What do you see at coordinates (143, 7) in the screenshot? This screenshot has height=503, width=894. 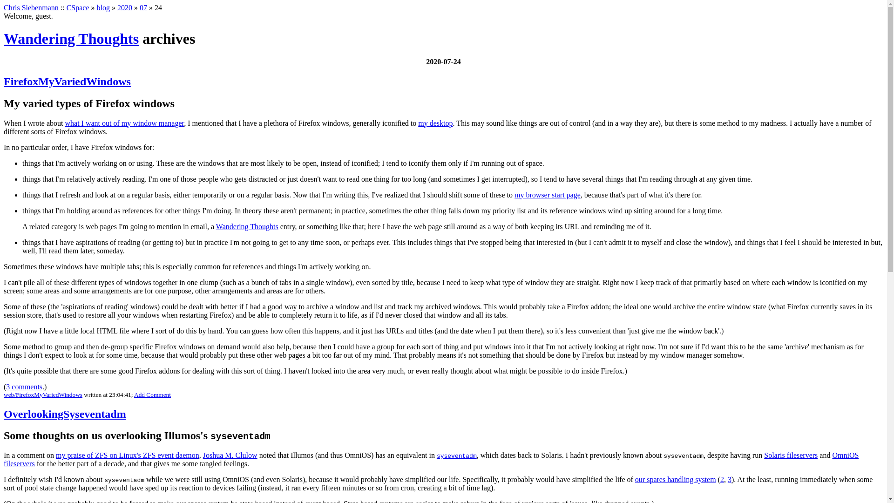 I see `07` at bounding box center [143, 7].